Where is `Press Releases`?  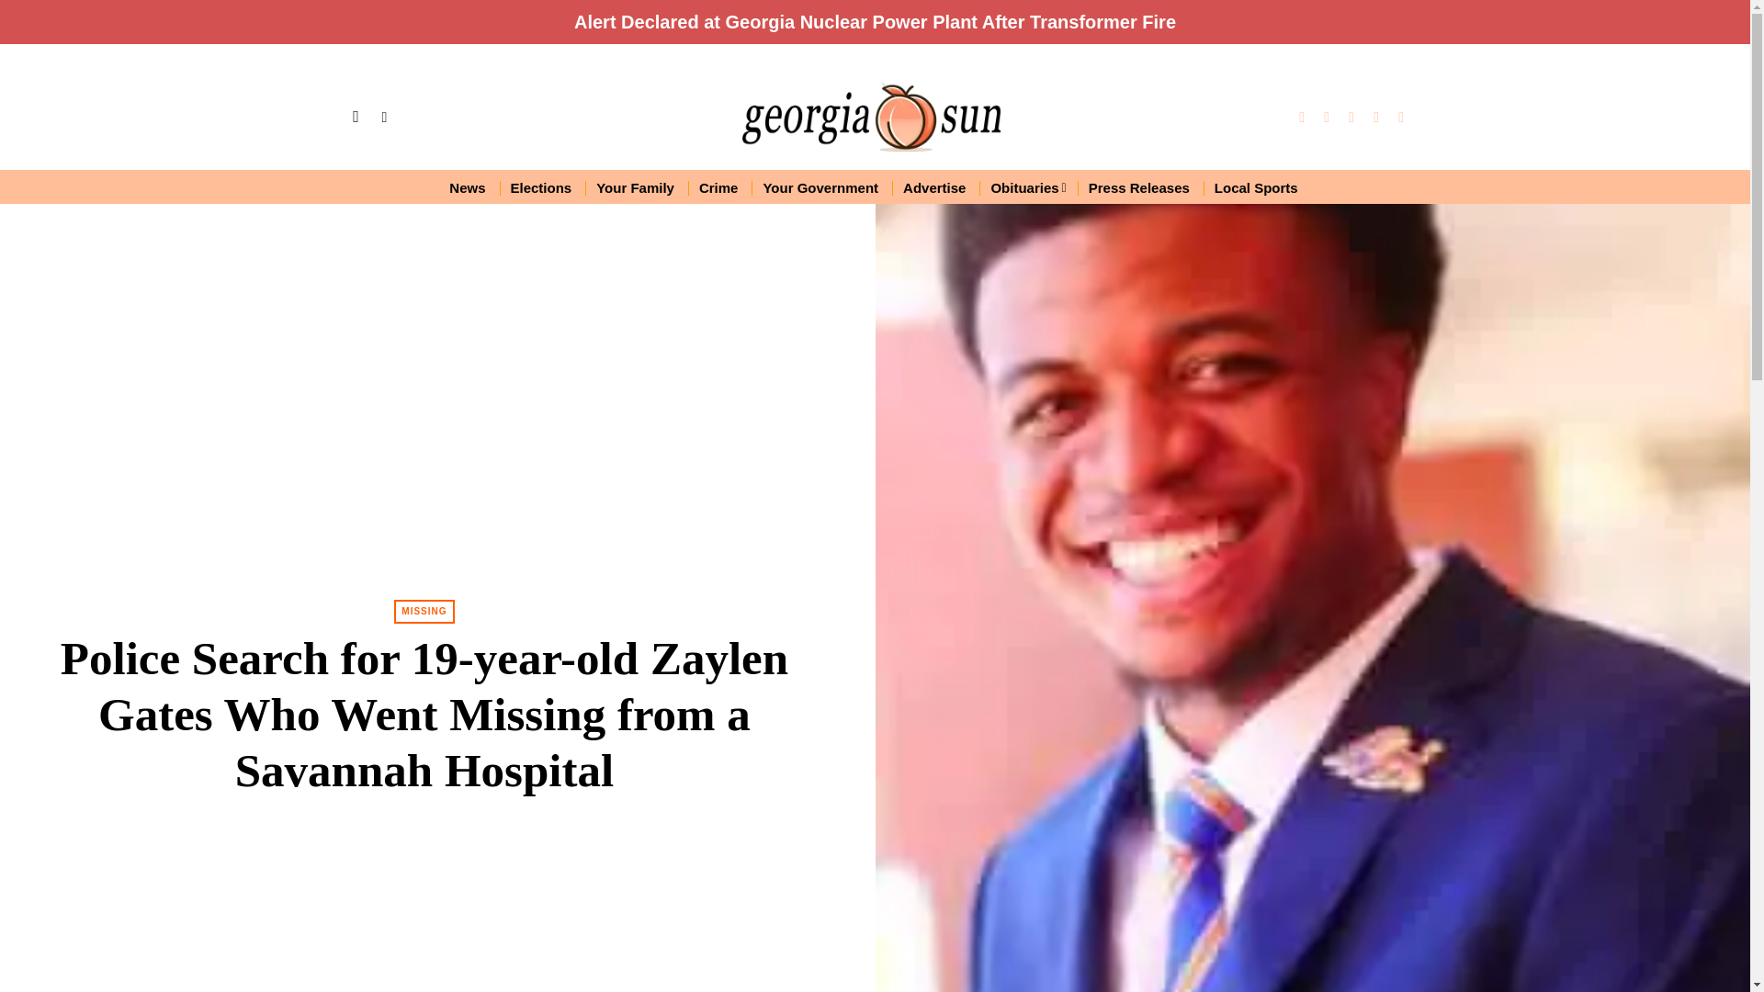 Press Releases is located at coordinates (1140, 187).